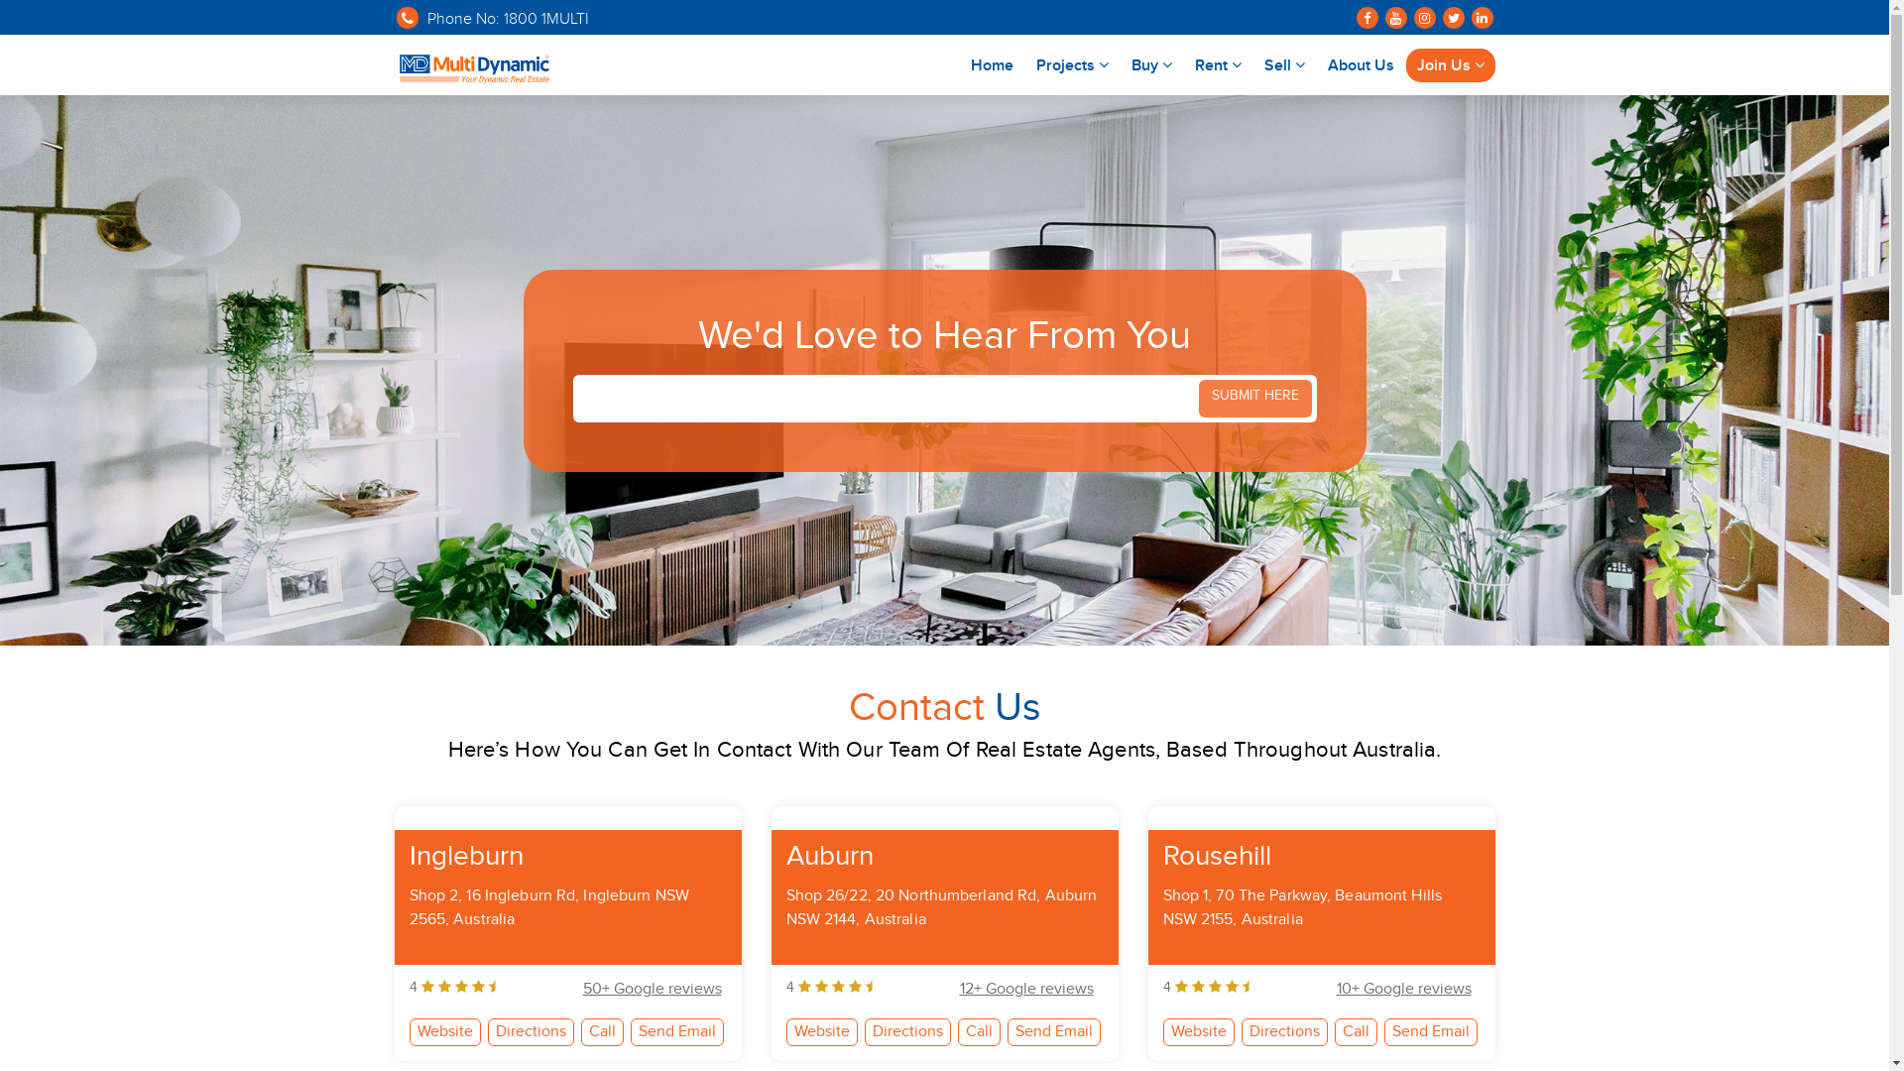 This screenshot has width=1904, height=1071. I want to click on Join Us, so click(1451, 64).